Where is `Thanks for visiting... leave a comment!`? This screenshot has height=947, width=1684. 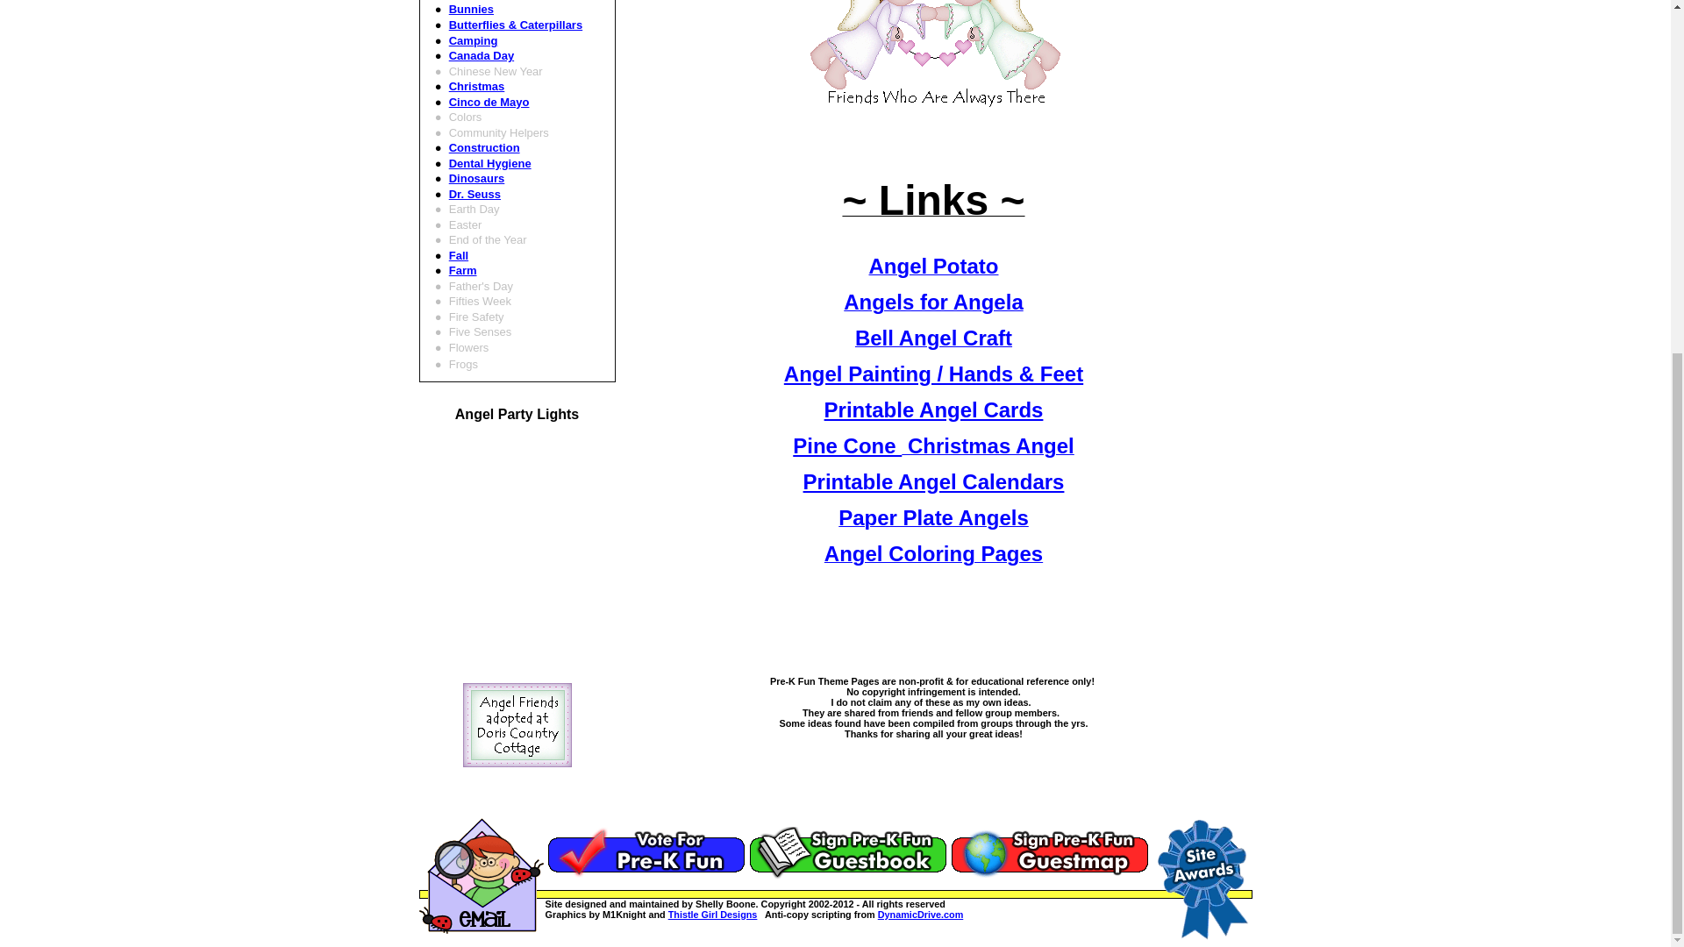
Thanks for visiting... leave a comment! is located at coordinates (847, 852).